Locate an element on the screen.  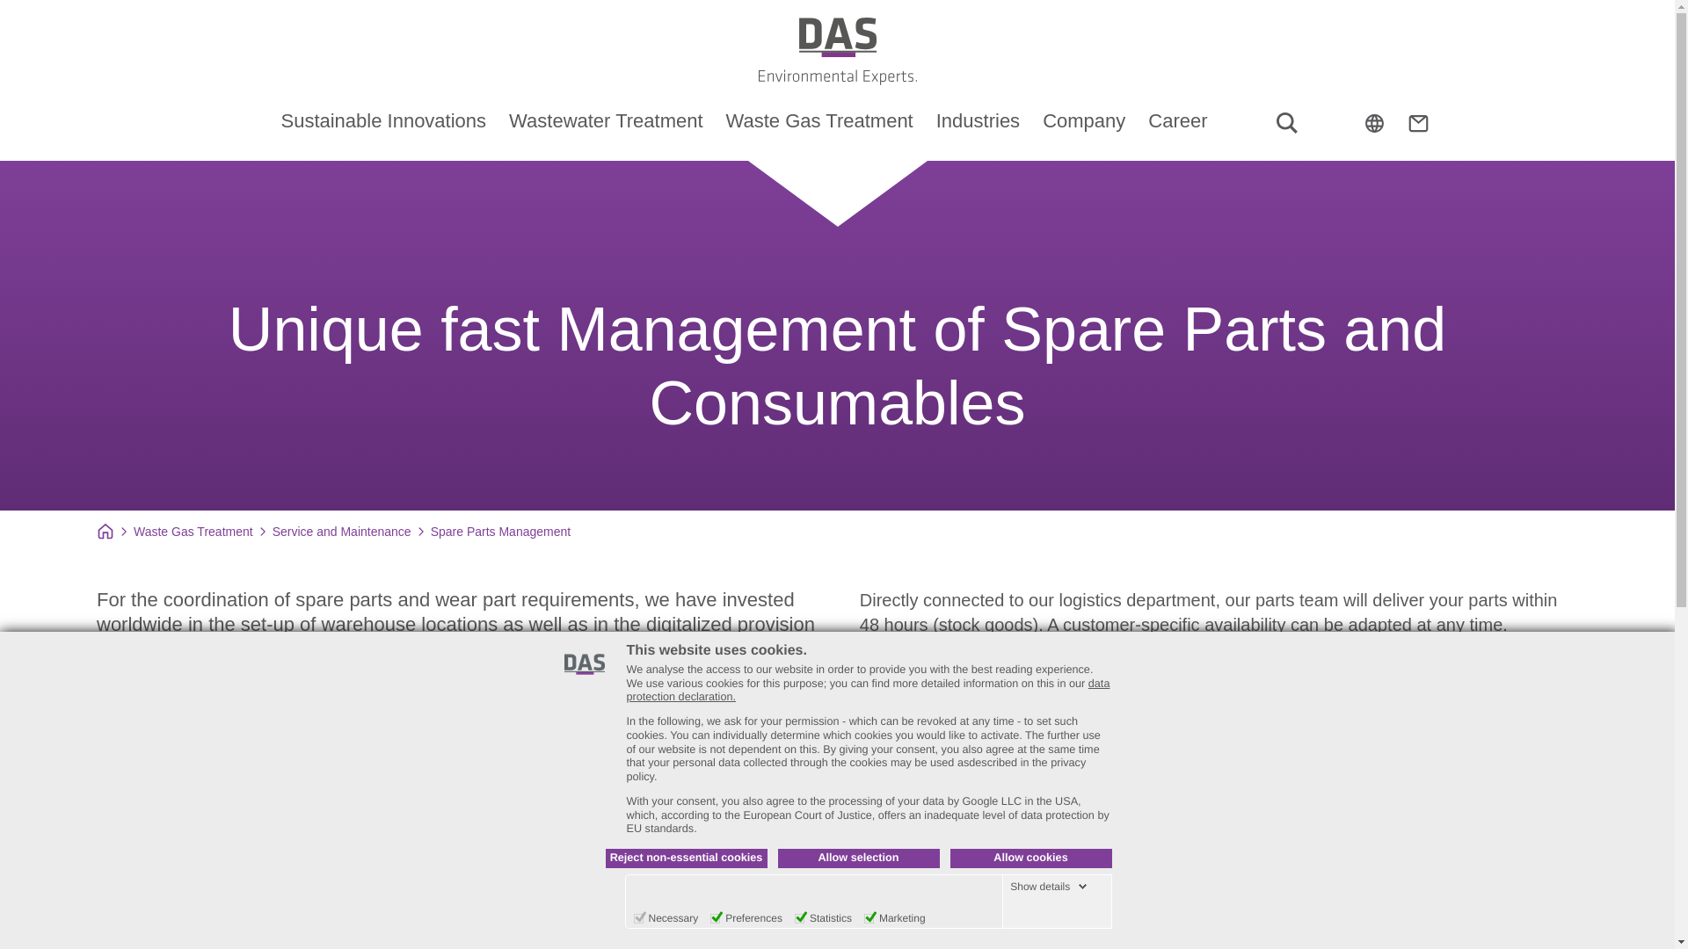
data protection declaration. is located at coordinates (867, 691).